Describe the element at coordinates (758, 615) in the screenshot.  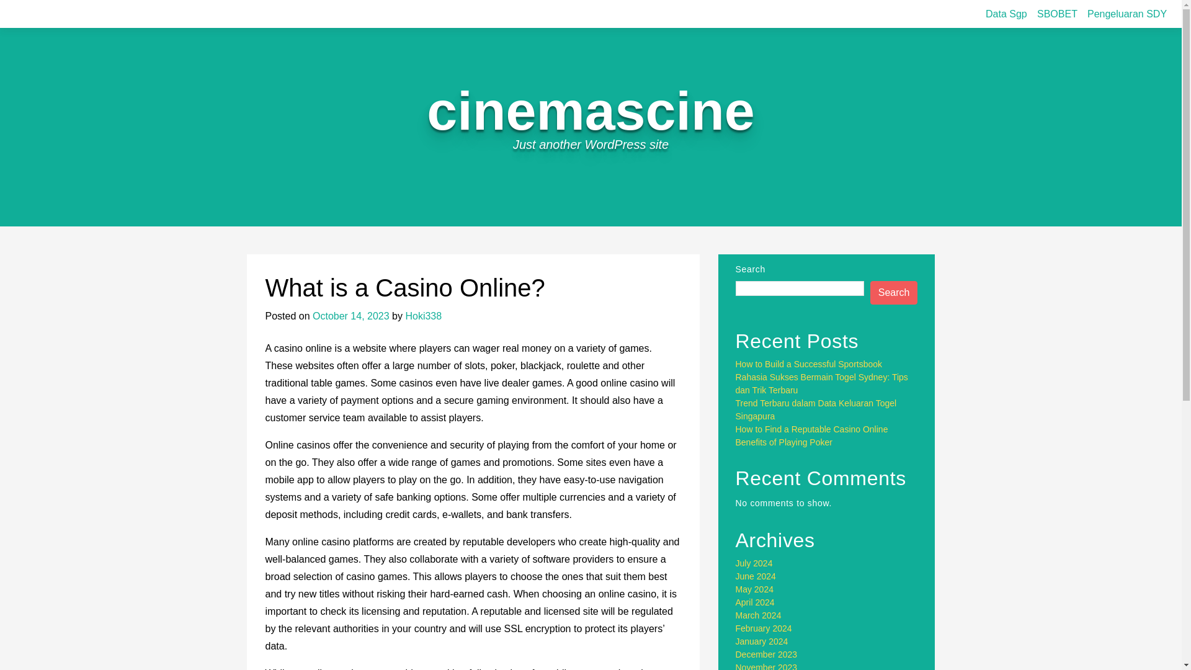
I see `March 2024` at that location.